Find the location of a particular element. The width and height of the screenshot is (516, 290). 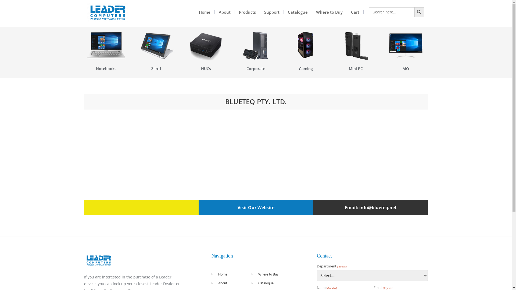

Cart is located at coordinates (355, 12).